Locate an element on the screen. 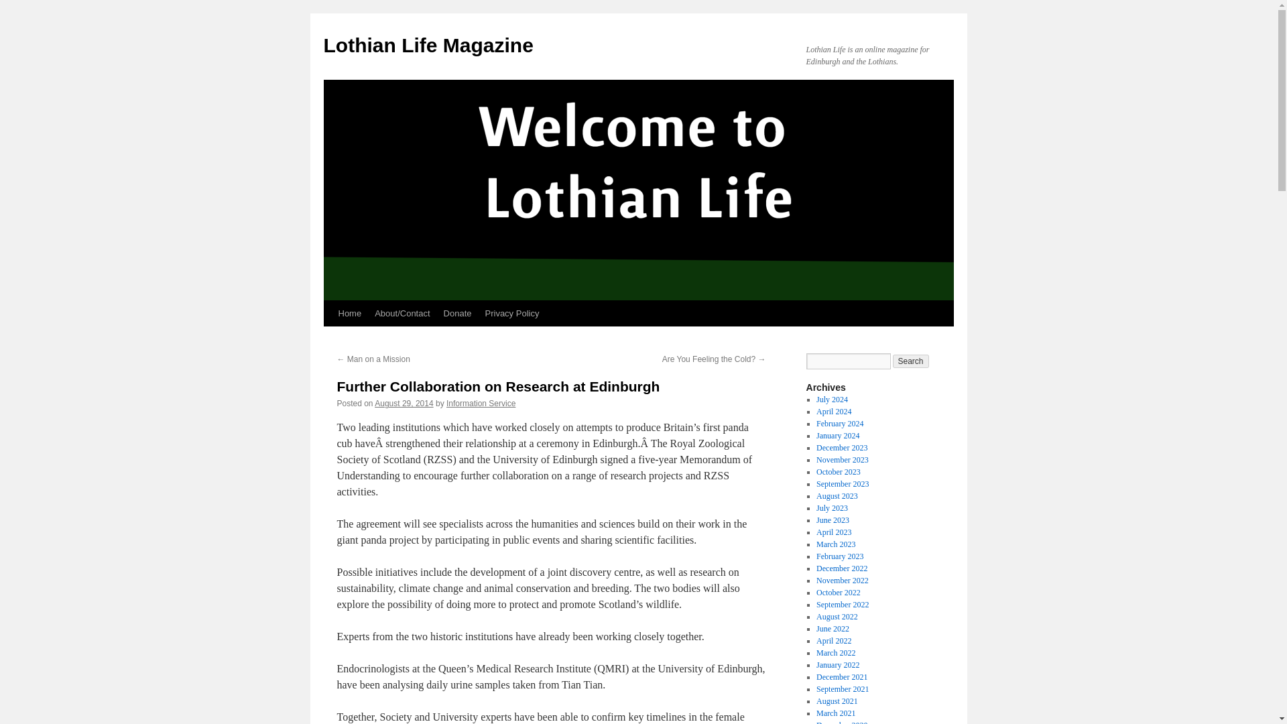  July 2023 is located at coordinates (832, 507).